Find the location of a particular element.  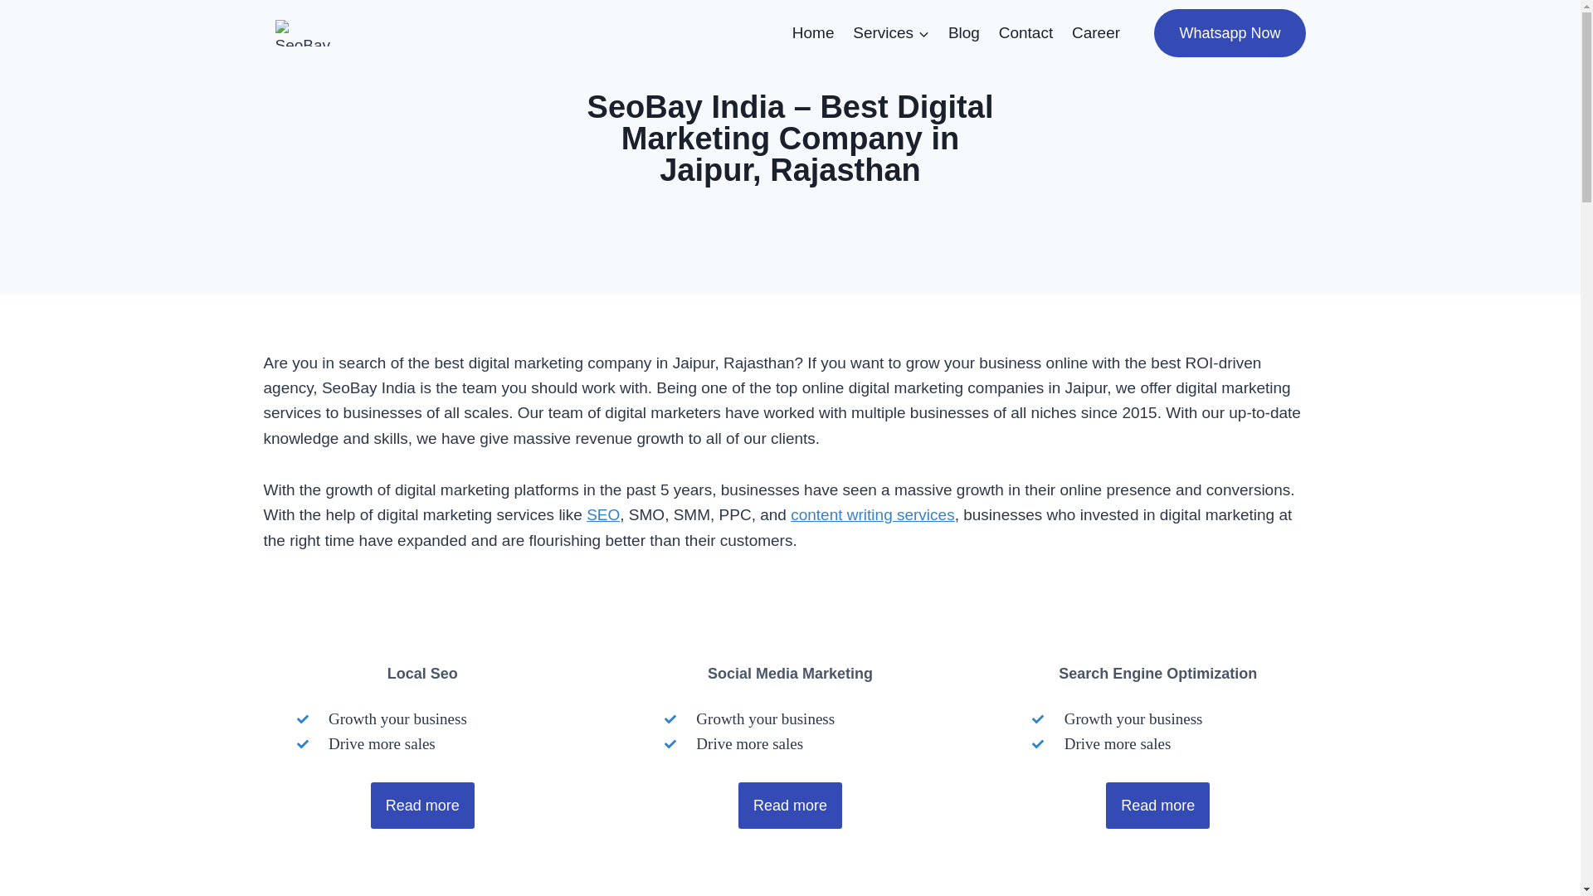

content writing services is located at coordinates (872, 514).